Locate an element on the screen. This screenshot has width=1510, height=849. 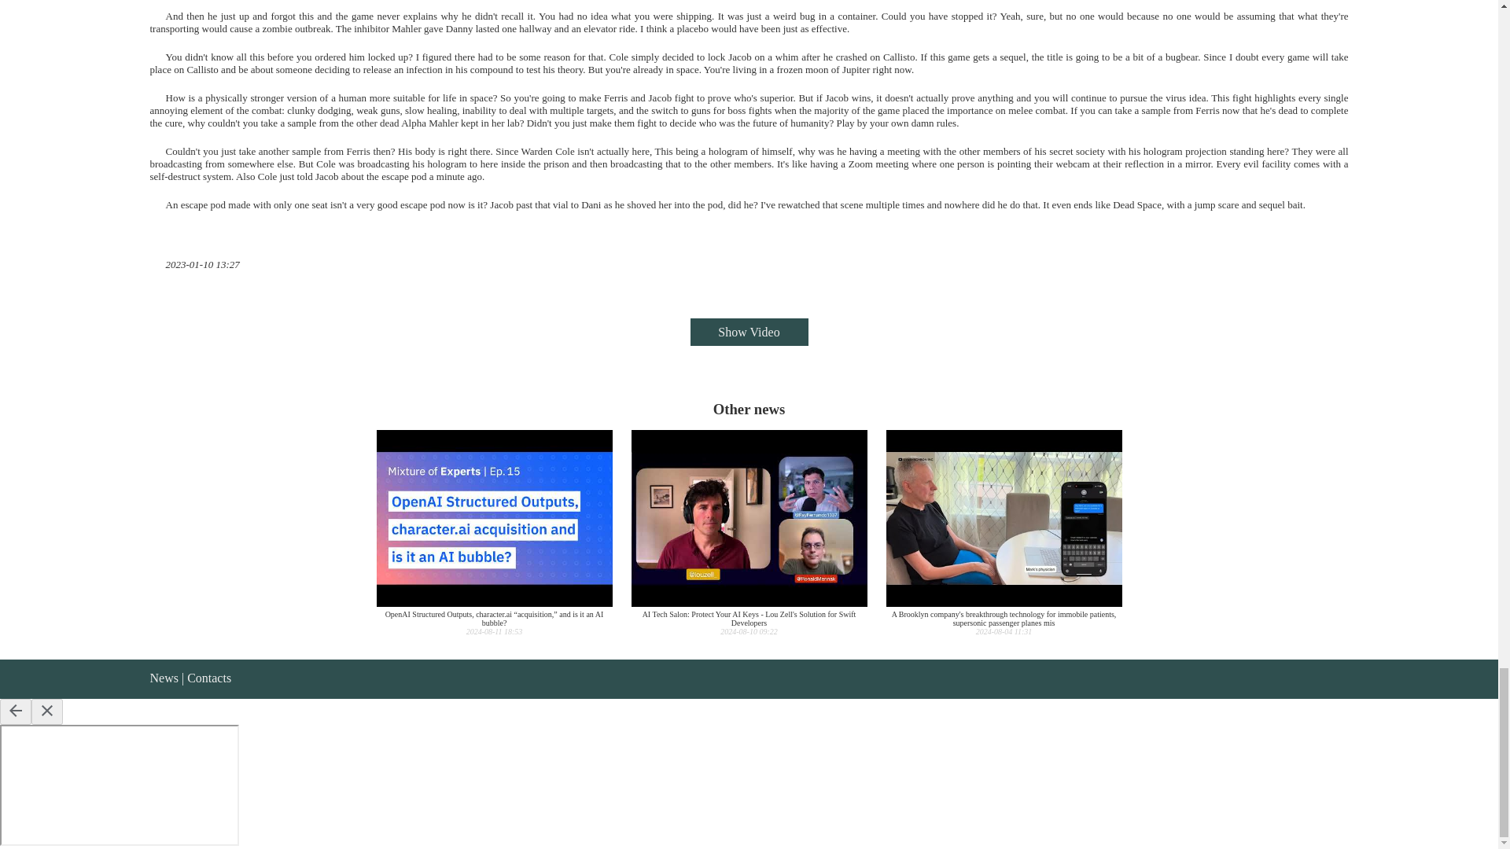
Contacts is located at coordinates (209, 678).